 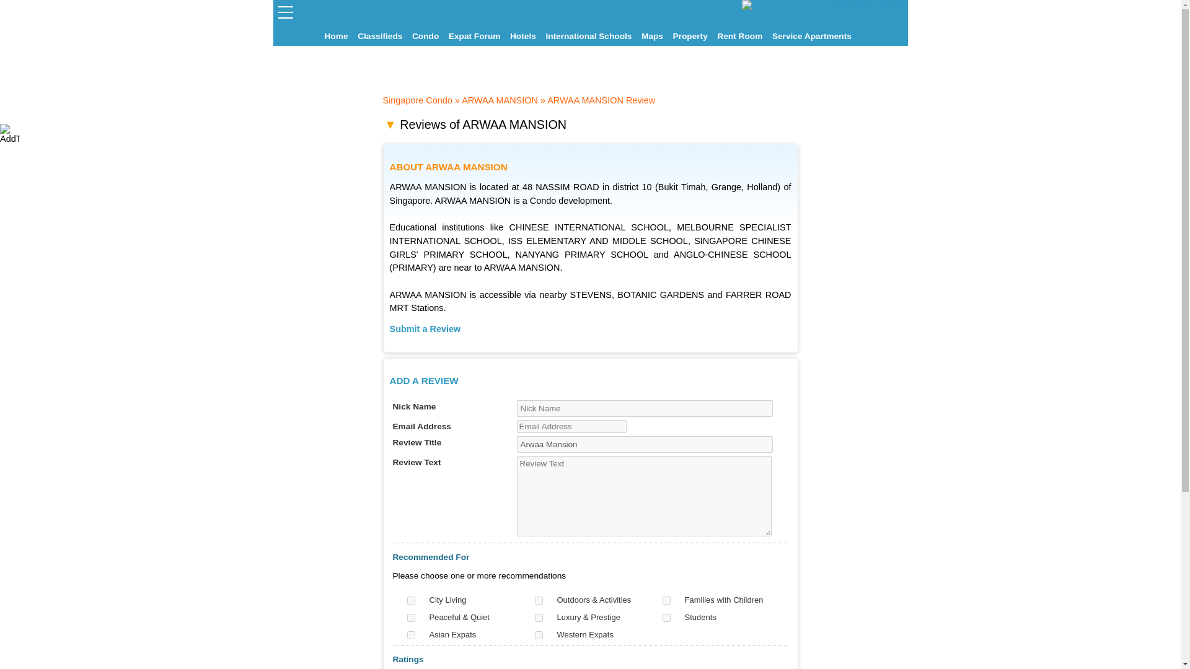 I want to click on Singapore Classified Ads, so click(x=382, y=36).